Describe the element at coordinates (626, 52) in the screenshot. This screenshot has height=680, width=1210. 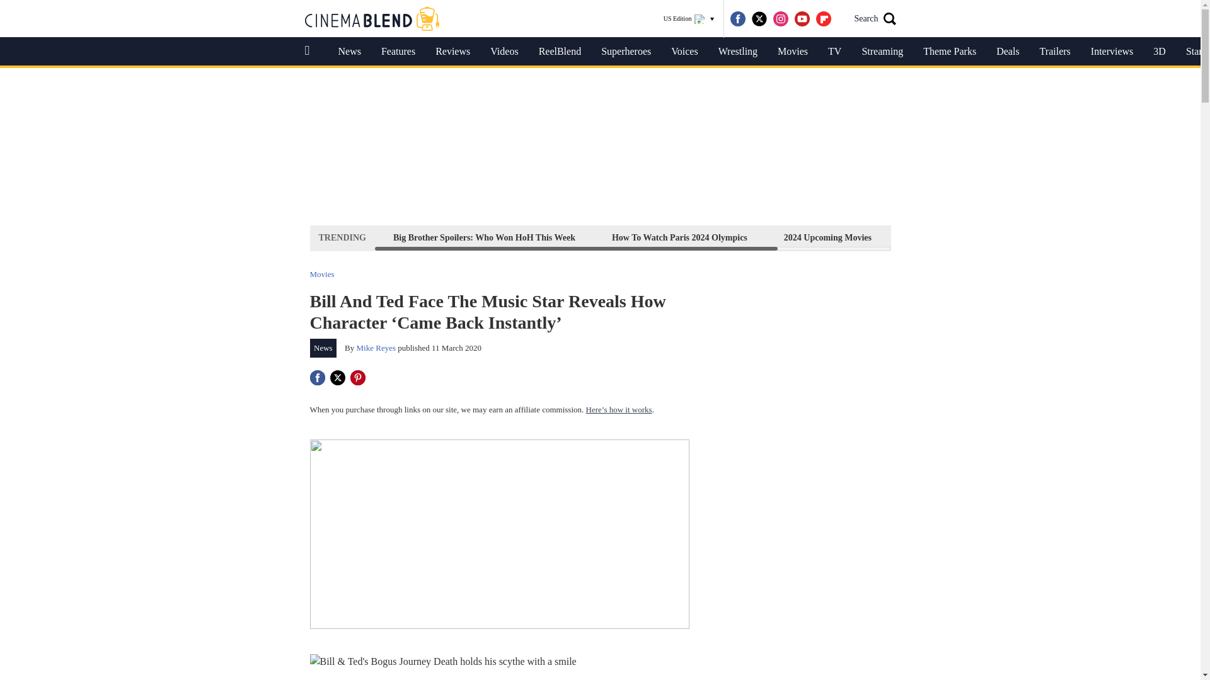
I see `Superheroes` at that location.